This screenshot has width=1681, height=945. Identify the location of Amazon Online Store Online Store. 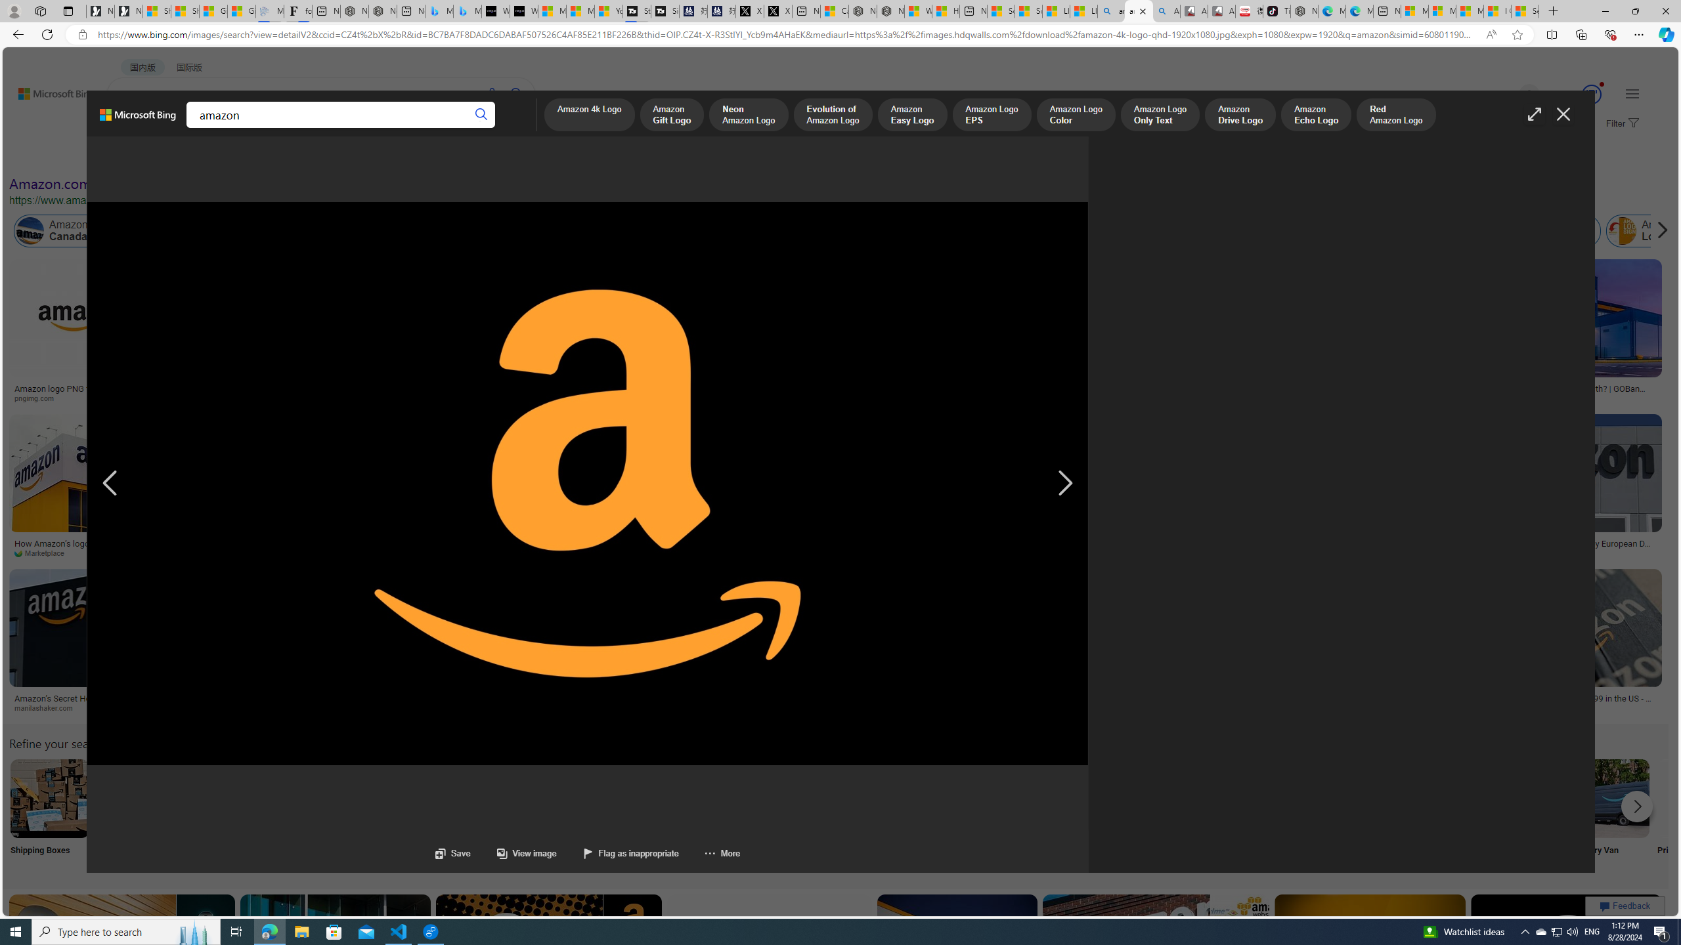
(743, 815).